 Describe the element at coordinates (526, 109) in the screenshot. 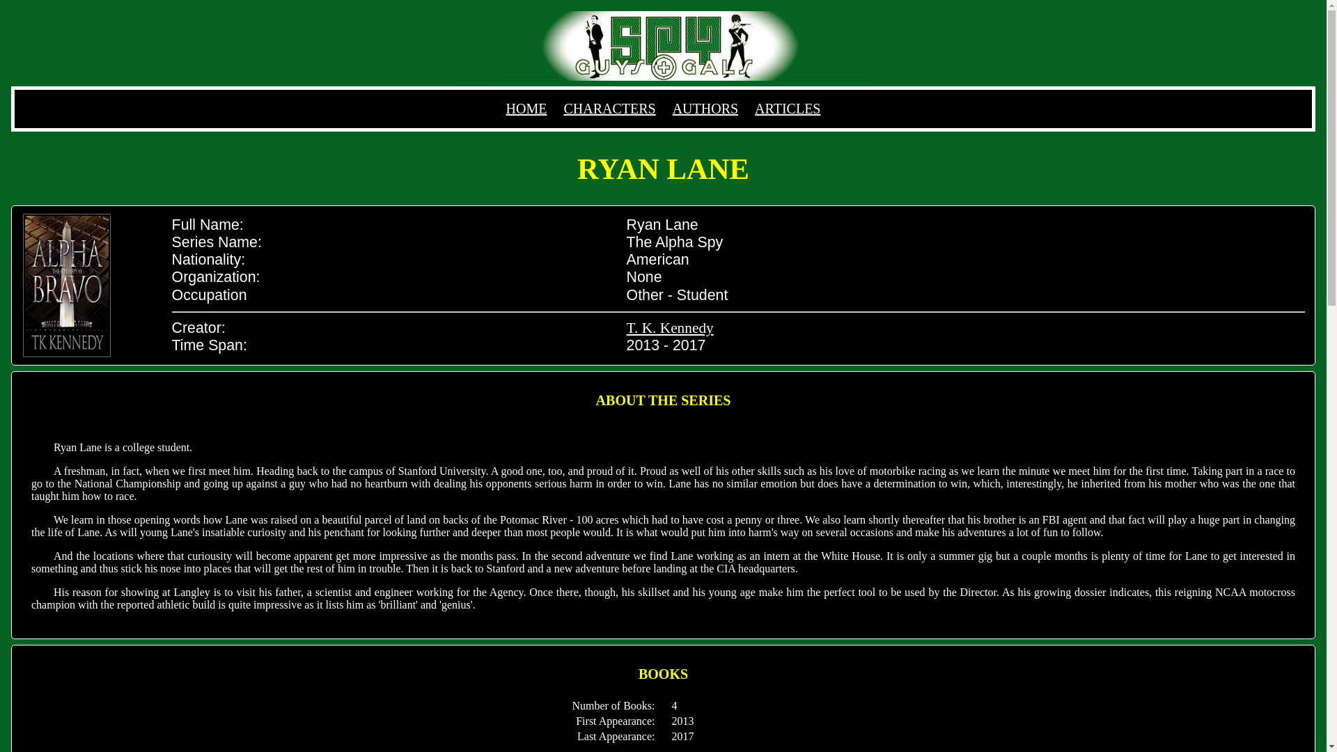

I see `HOME` at that location.